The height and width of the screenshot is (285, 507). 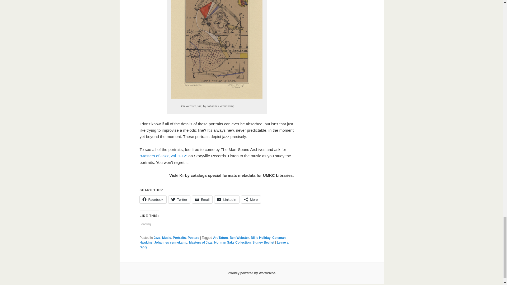 I want to click on Twitter, so click(x=179, y=199).